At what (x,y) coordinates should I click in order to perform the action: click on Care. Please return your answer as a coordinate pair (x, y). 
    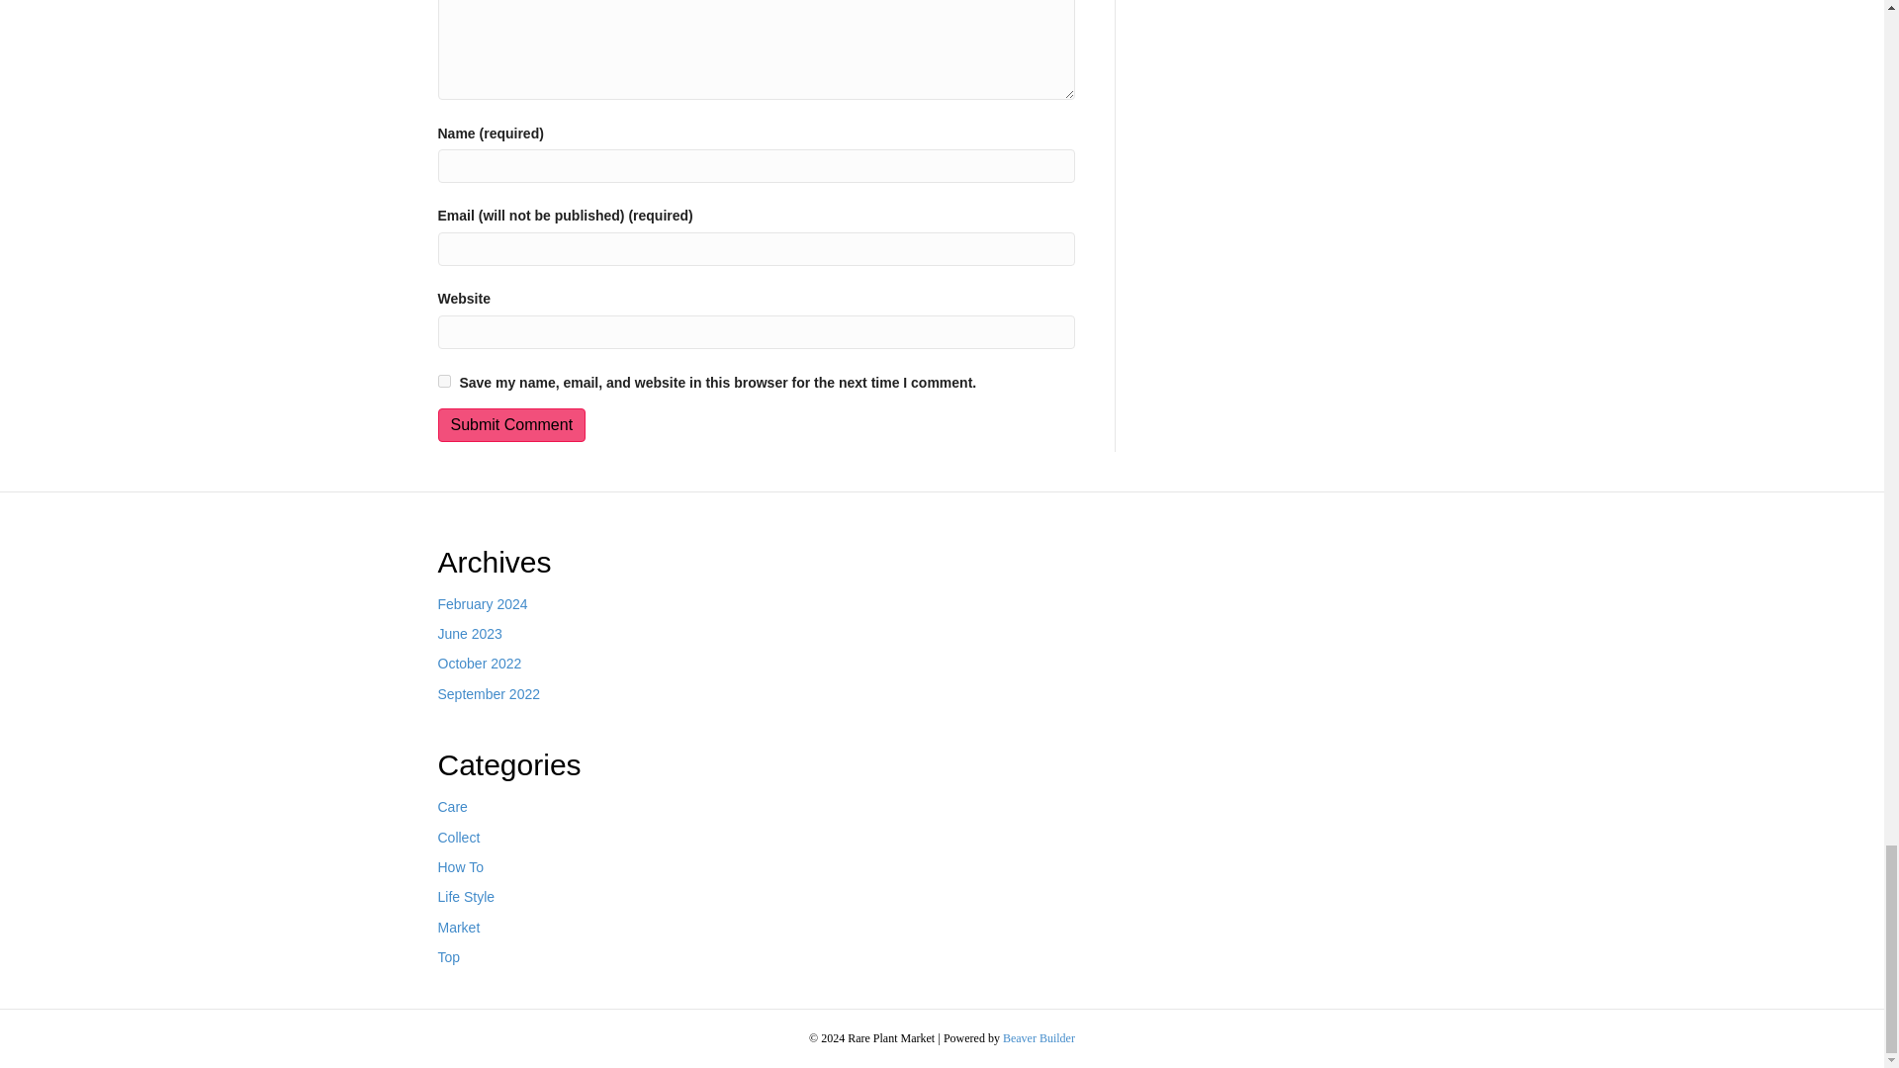
    Looking at the image, I should click on (451, 807).